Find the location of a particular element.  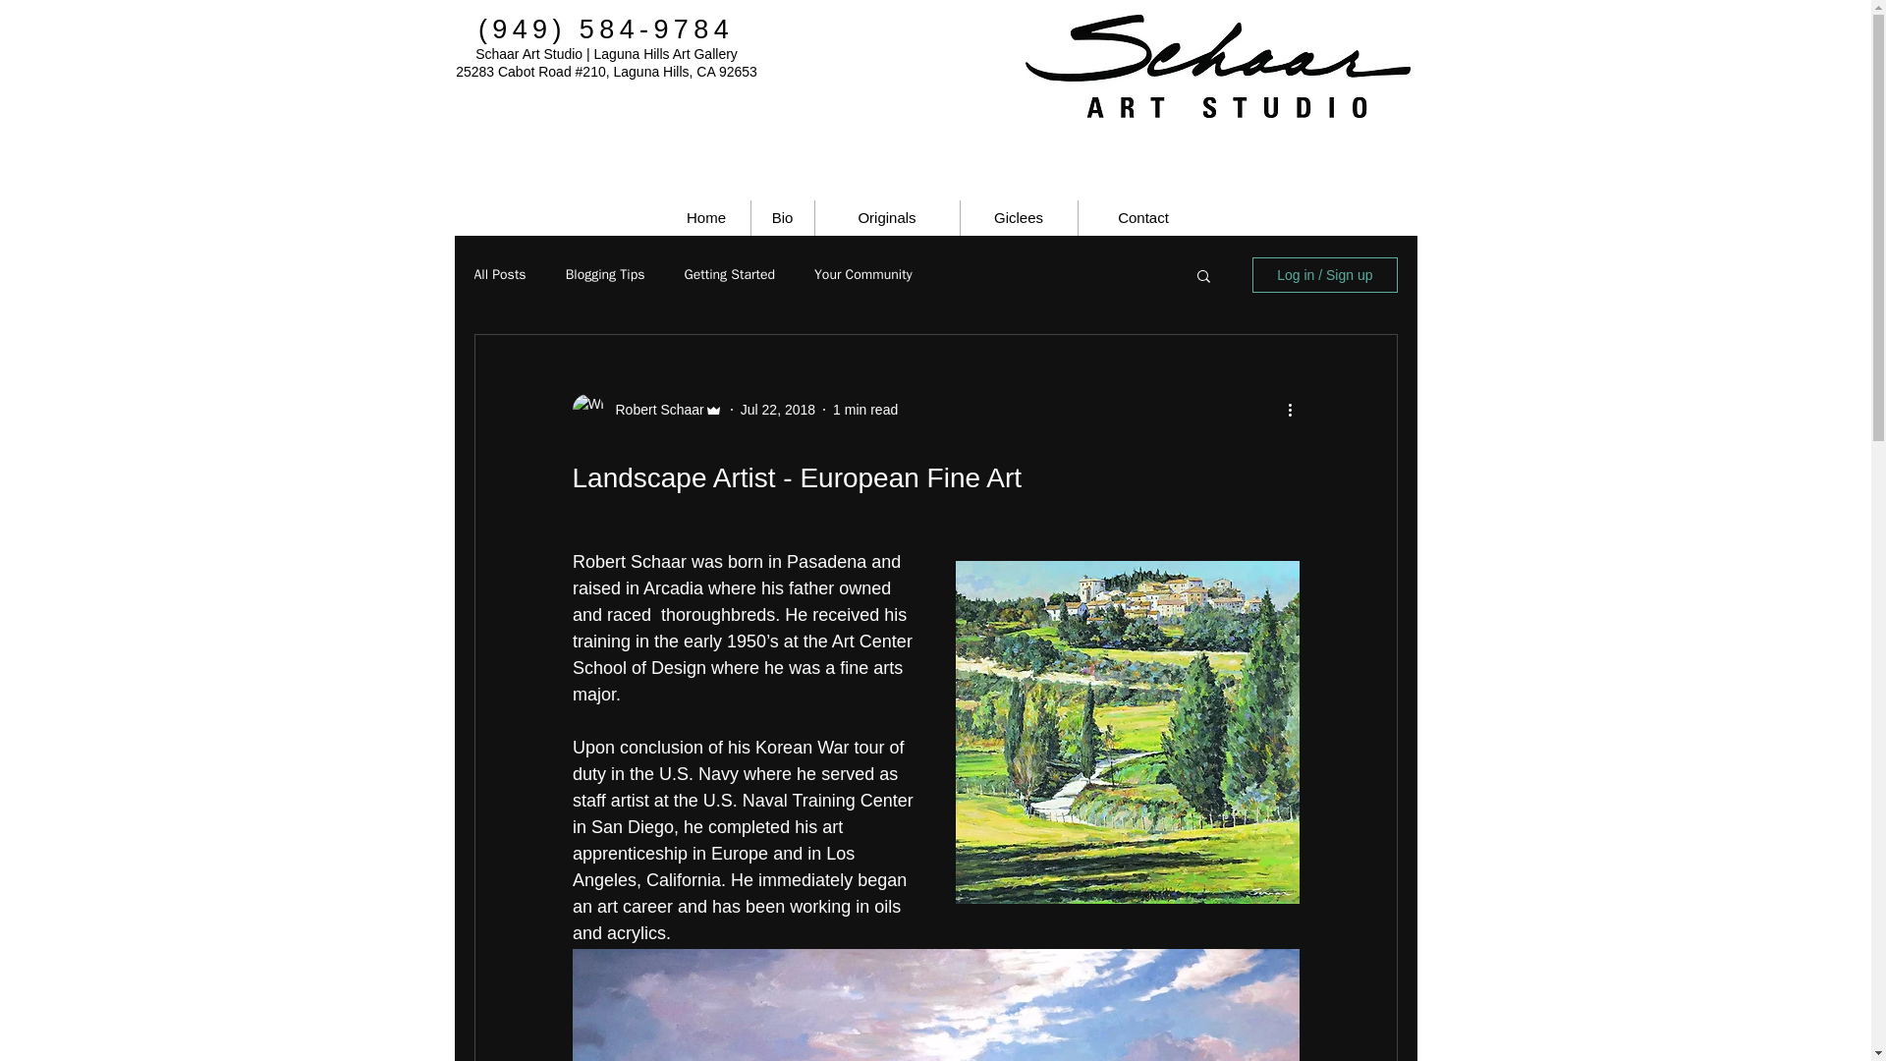

Jul 22, 2018 is located at coordinates (778, 409).